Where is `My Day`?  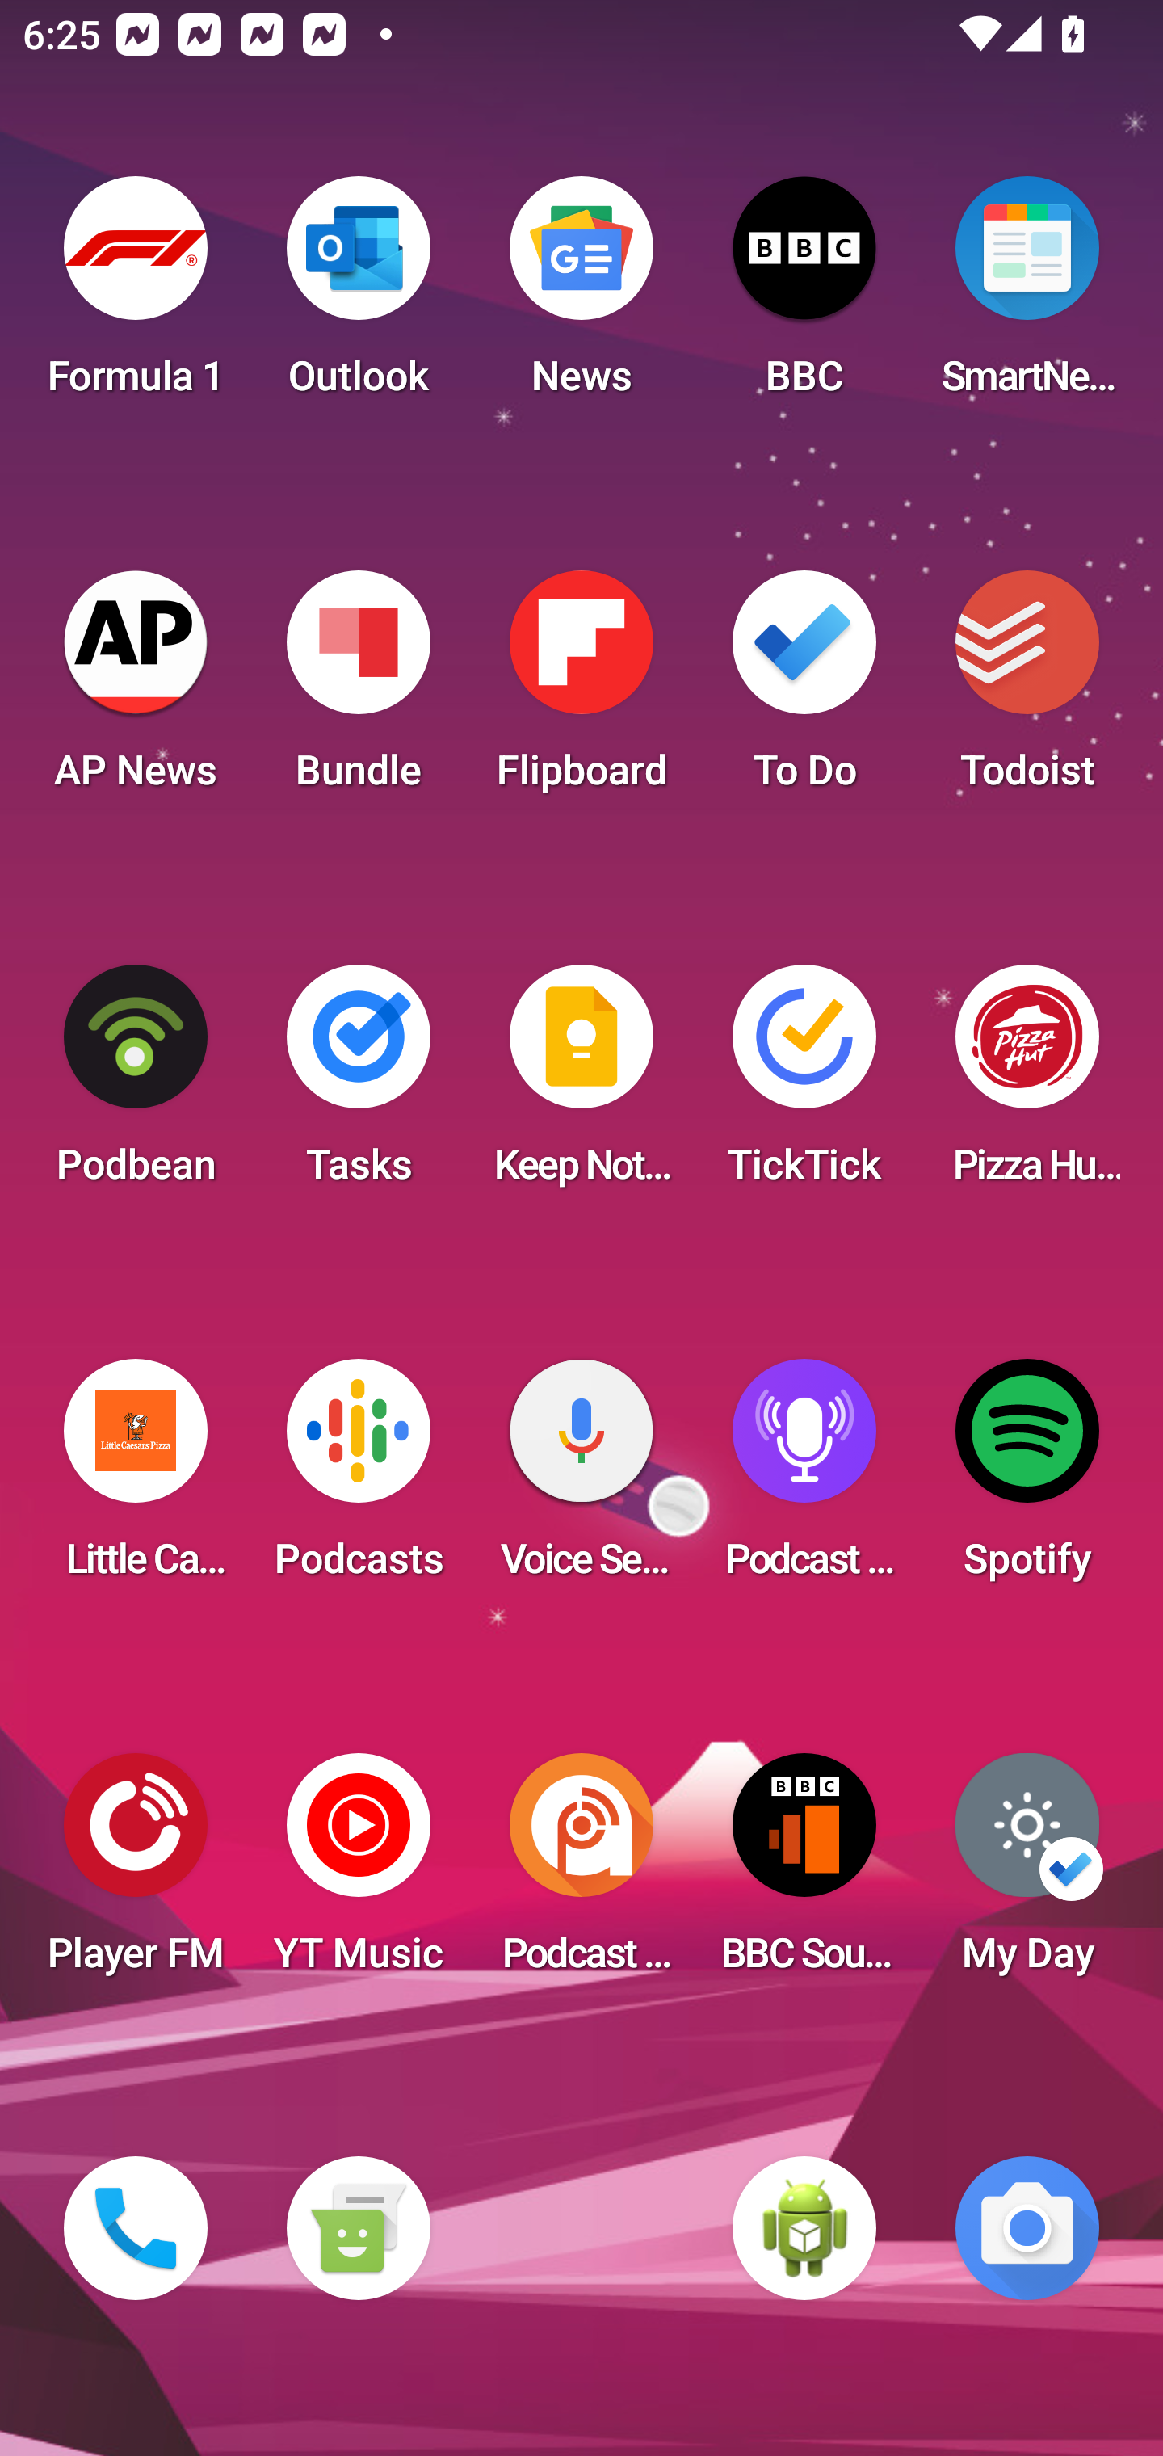 My Day is located at coordinates (1027, 1873).